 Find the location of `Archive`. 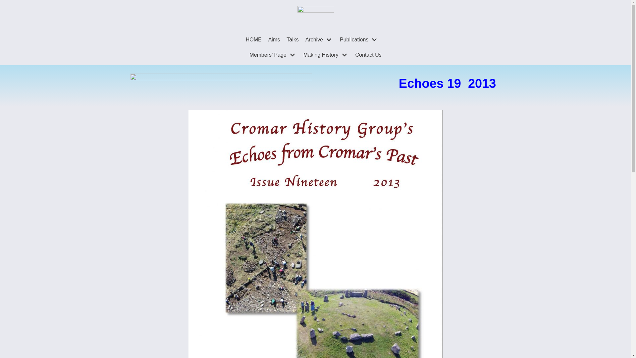

Archive is located at coordinates (319, 39).